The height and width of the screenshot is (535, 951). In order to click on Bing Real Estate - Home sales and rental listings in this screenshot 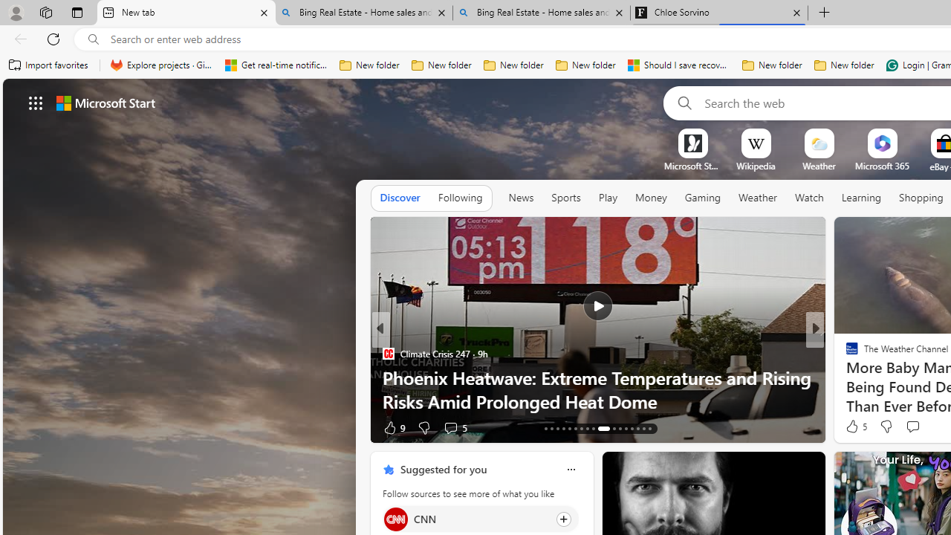, I will do `click(542, 13)`.